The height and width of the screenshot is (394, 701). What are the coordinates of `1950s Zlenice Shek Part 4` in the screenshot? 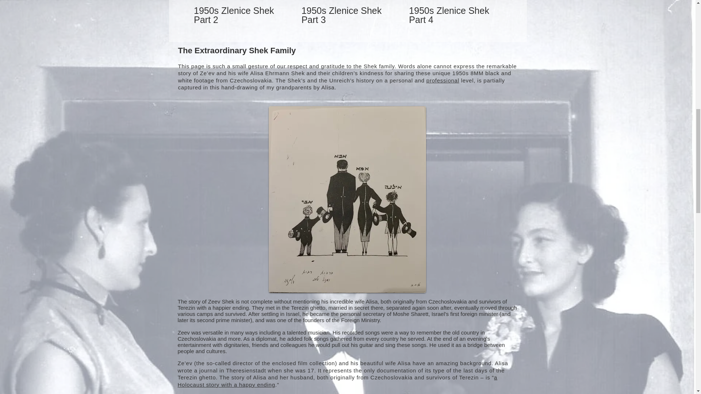 It's located at (455, 15).